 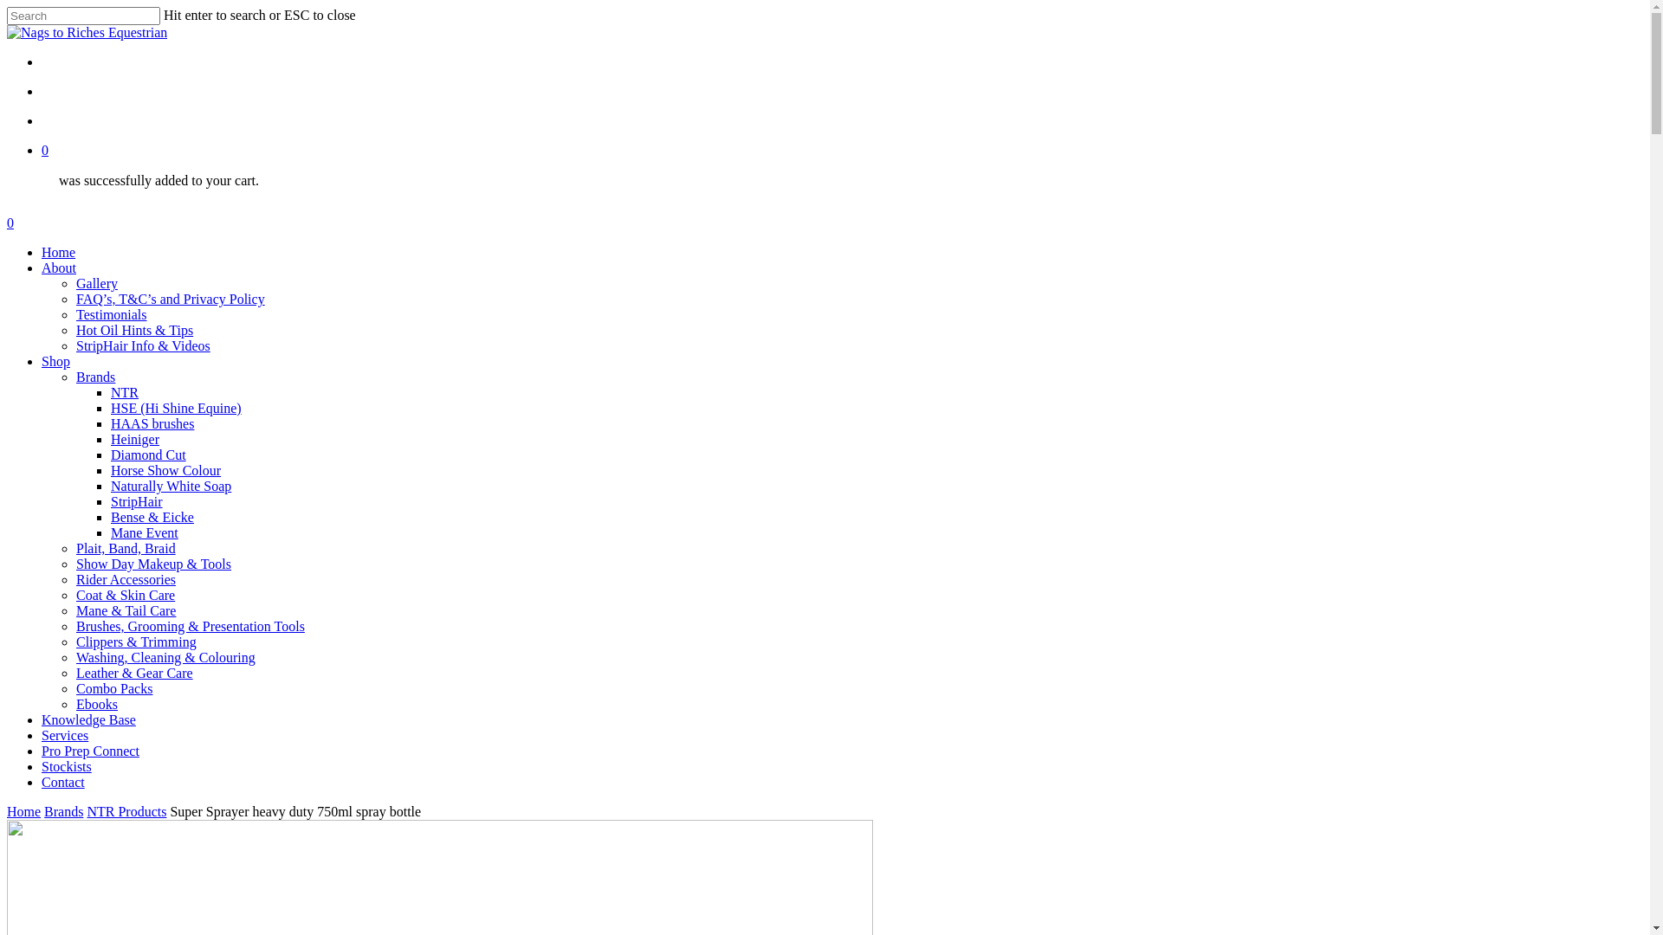 I want to click on HAAS brushes, so click(x=152, y=424).